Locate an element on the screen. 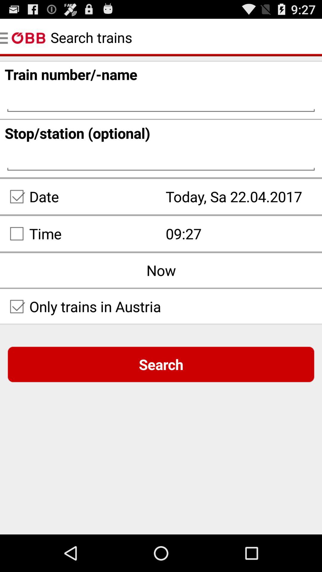 Image resolution: width=322 pixels, height=572 pixels. click on the field below now is located at coordinates (161, 306).